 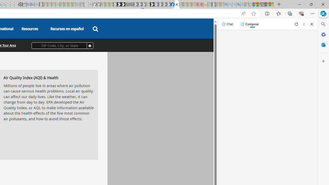 What do you see at coordinates (41, 5) in the screenshot?
I see `Microsoft Start Gaming - Sleeping` at bounding box center [41, 5].